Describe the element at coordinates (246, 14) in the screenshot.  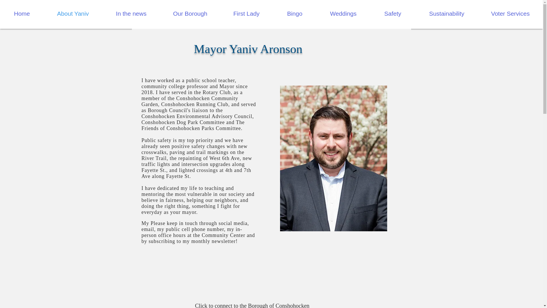
I see `First Lady` at that location.